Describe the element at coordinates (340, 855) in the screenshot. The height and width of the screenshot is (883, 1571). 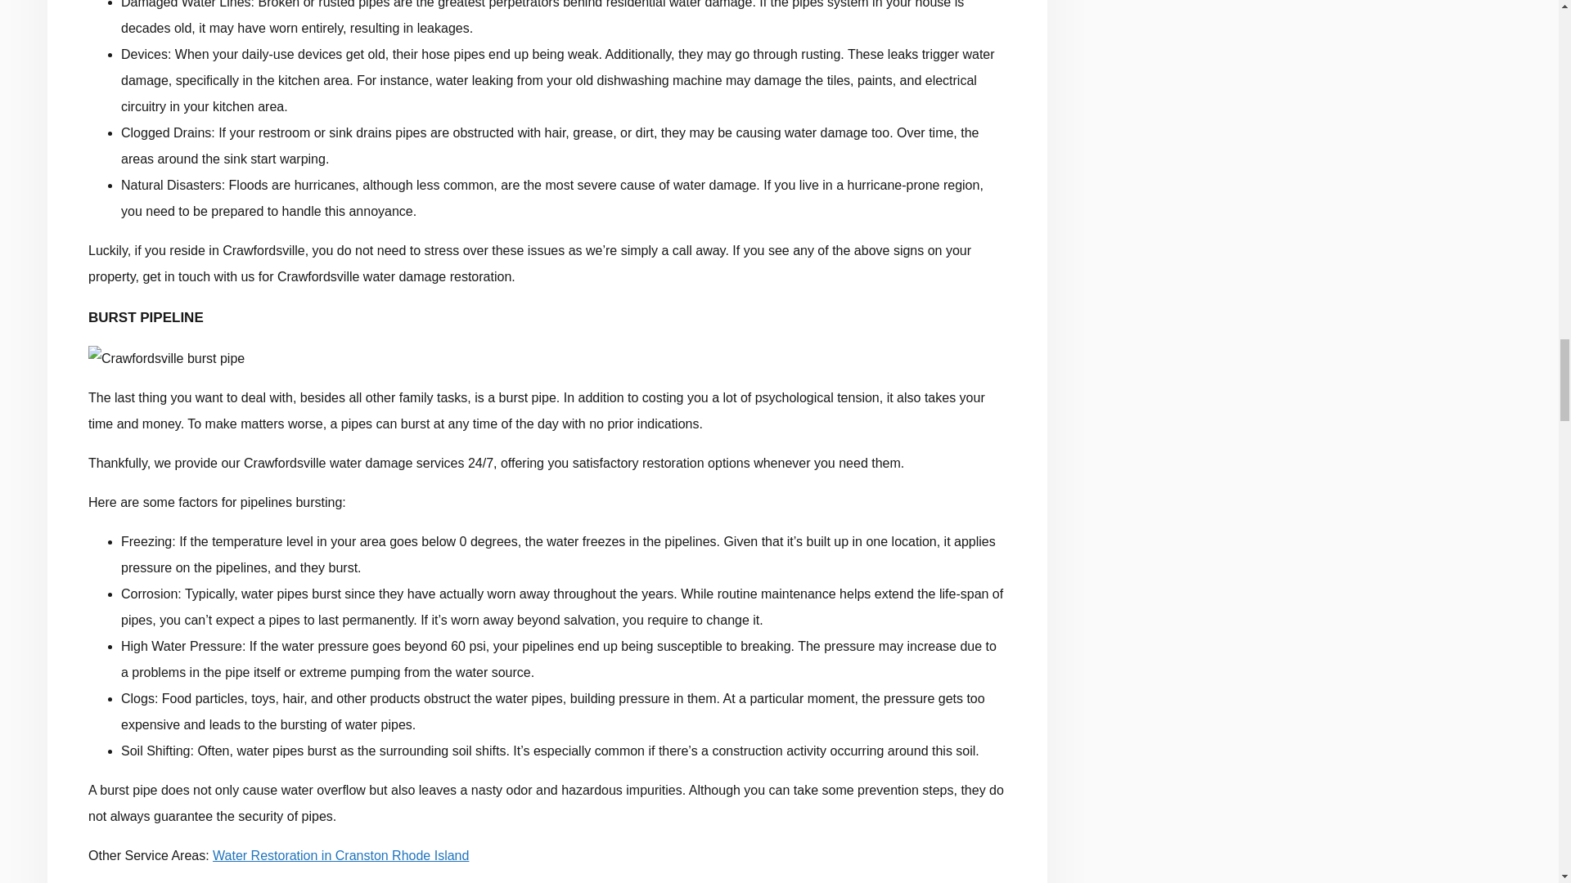
I see `Water Restoration in Cranston Rhode Island` at that location.